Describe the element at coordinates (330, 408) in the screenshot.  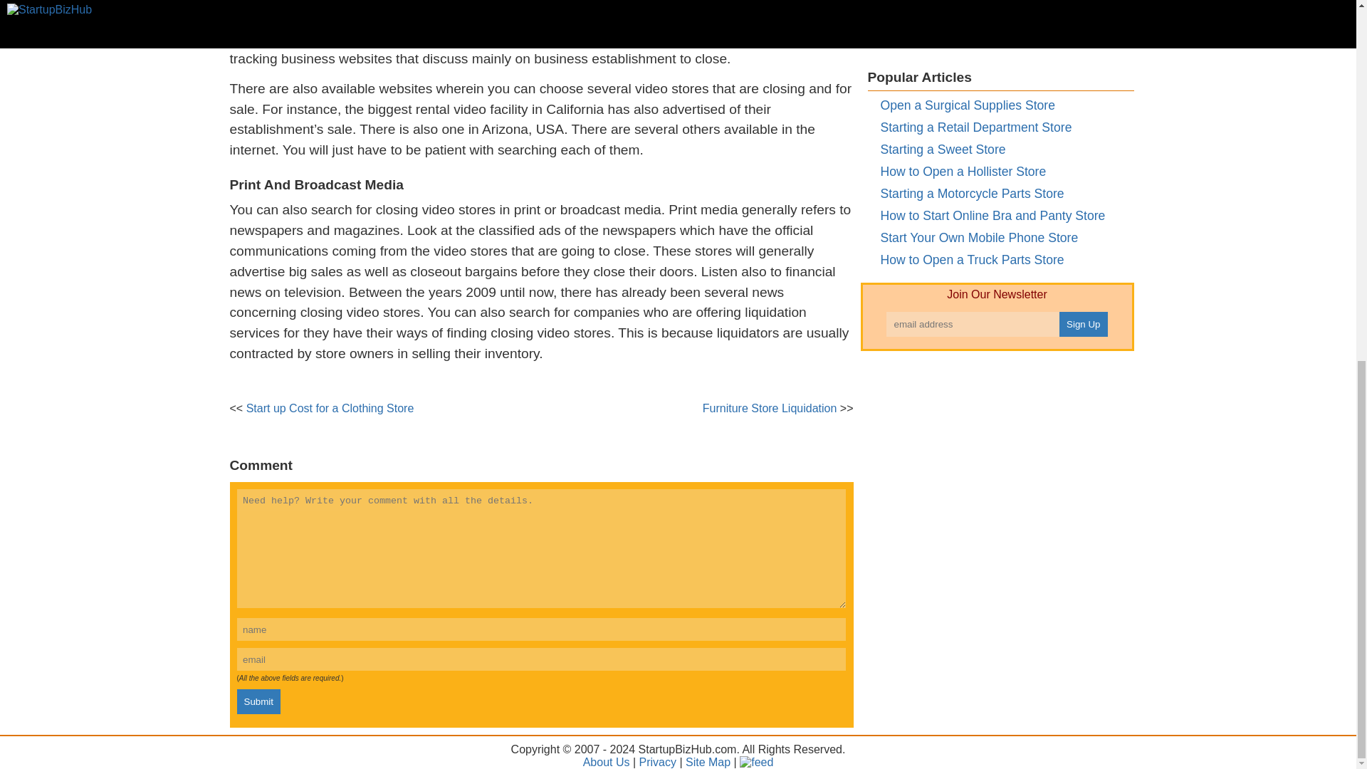
I see `Start up Cost for a Clothing Store` at that location.